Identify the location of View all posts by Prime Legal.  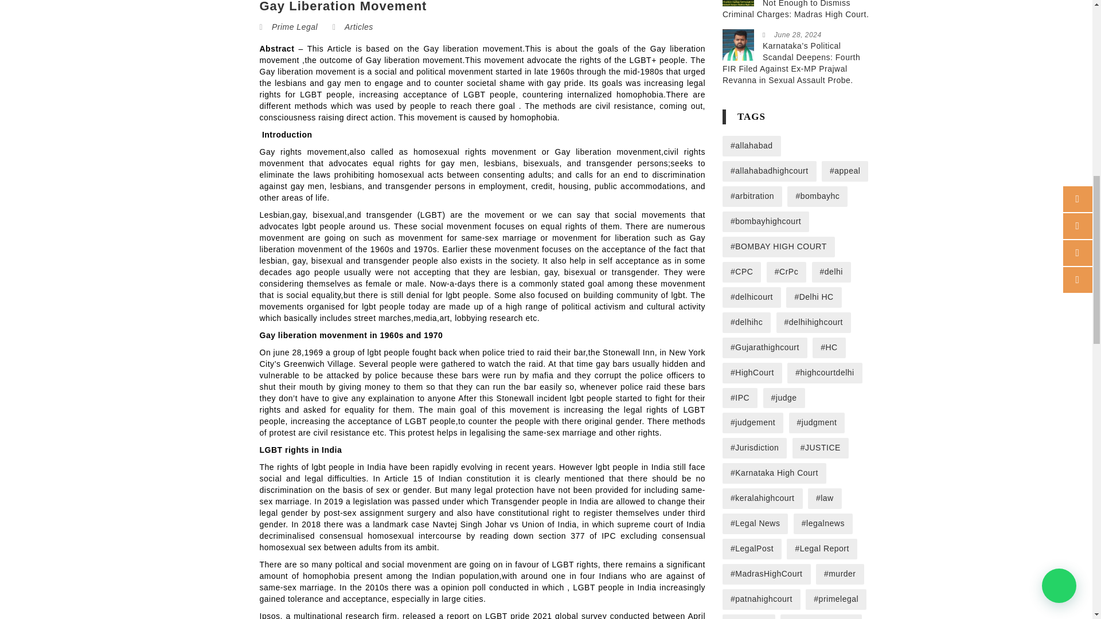
(295, 26).